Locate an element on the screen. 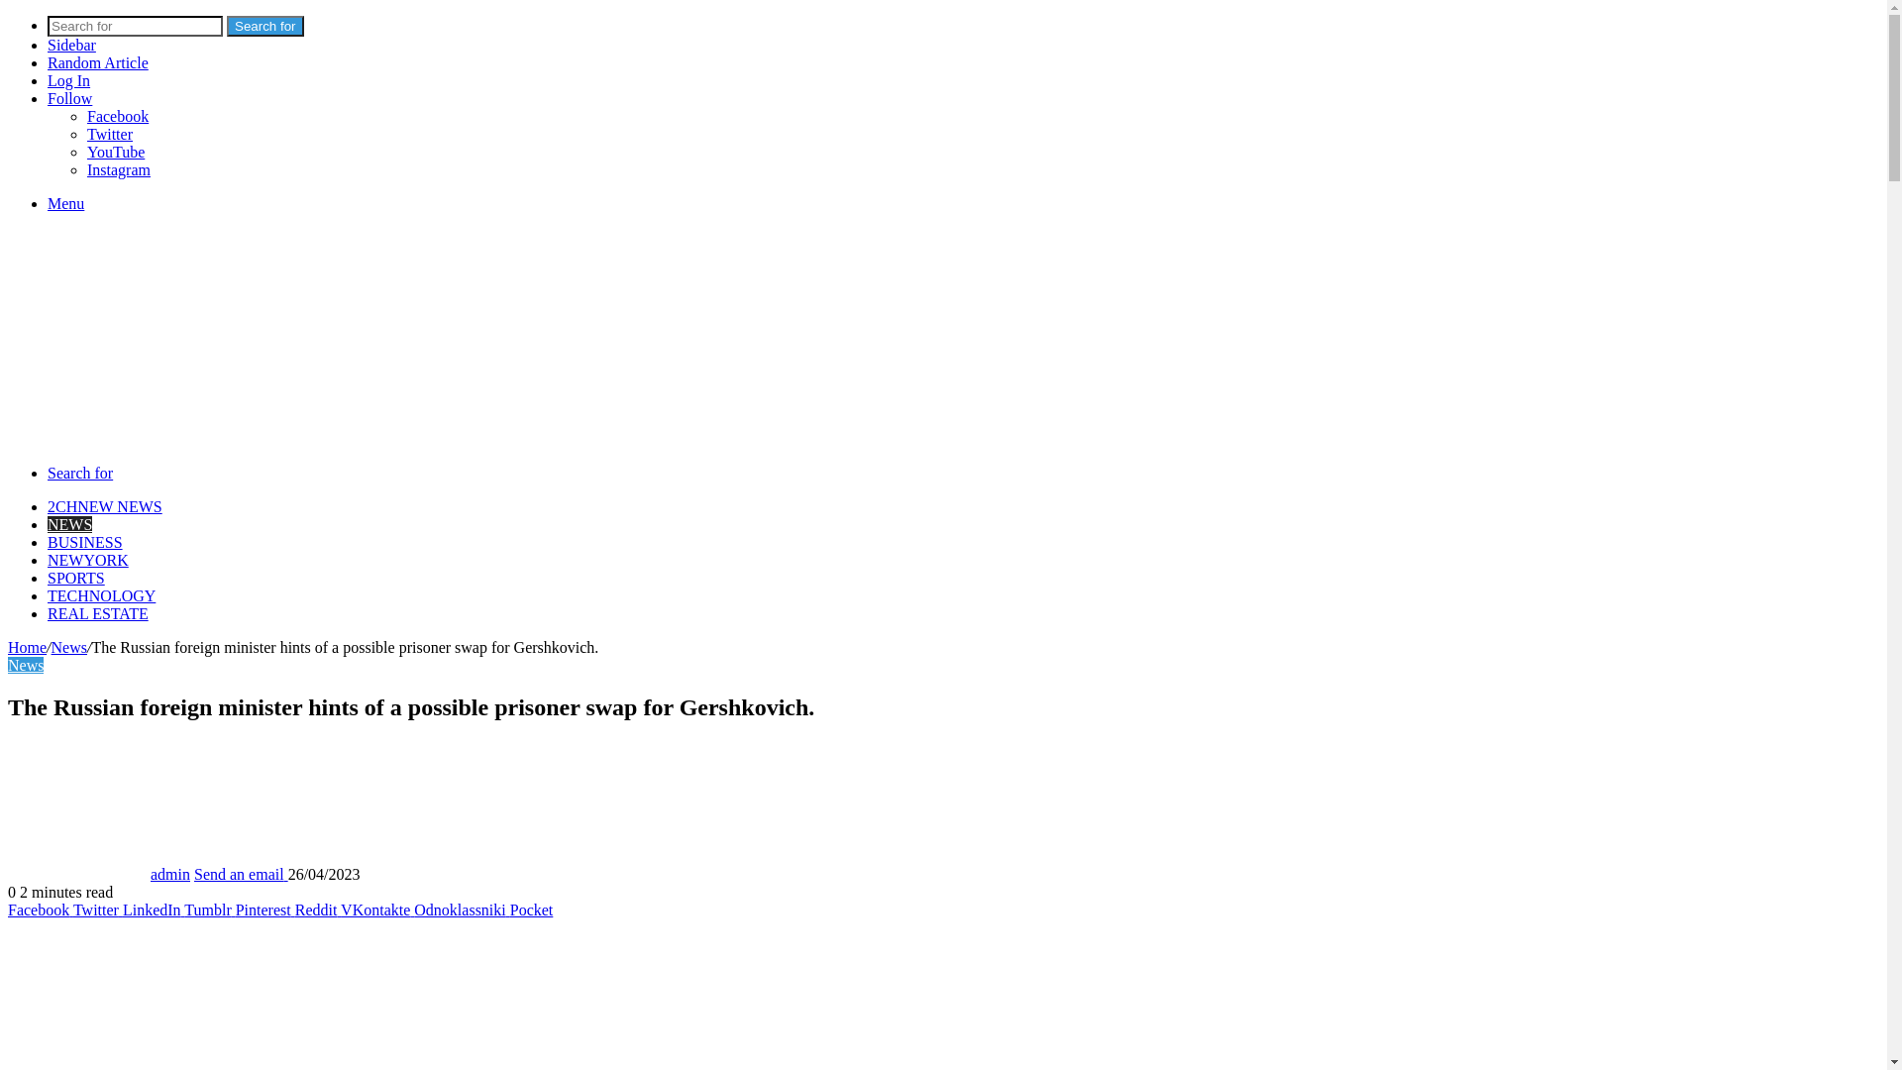  Facebook is located at coordinates (41, 909).